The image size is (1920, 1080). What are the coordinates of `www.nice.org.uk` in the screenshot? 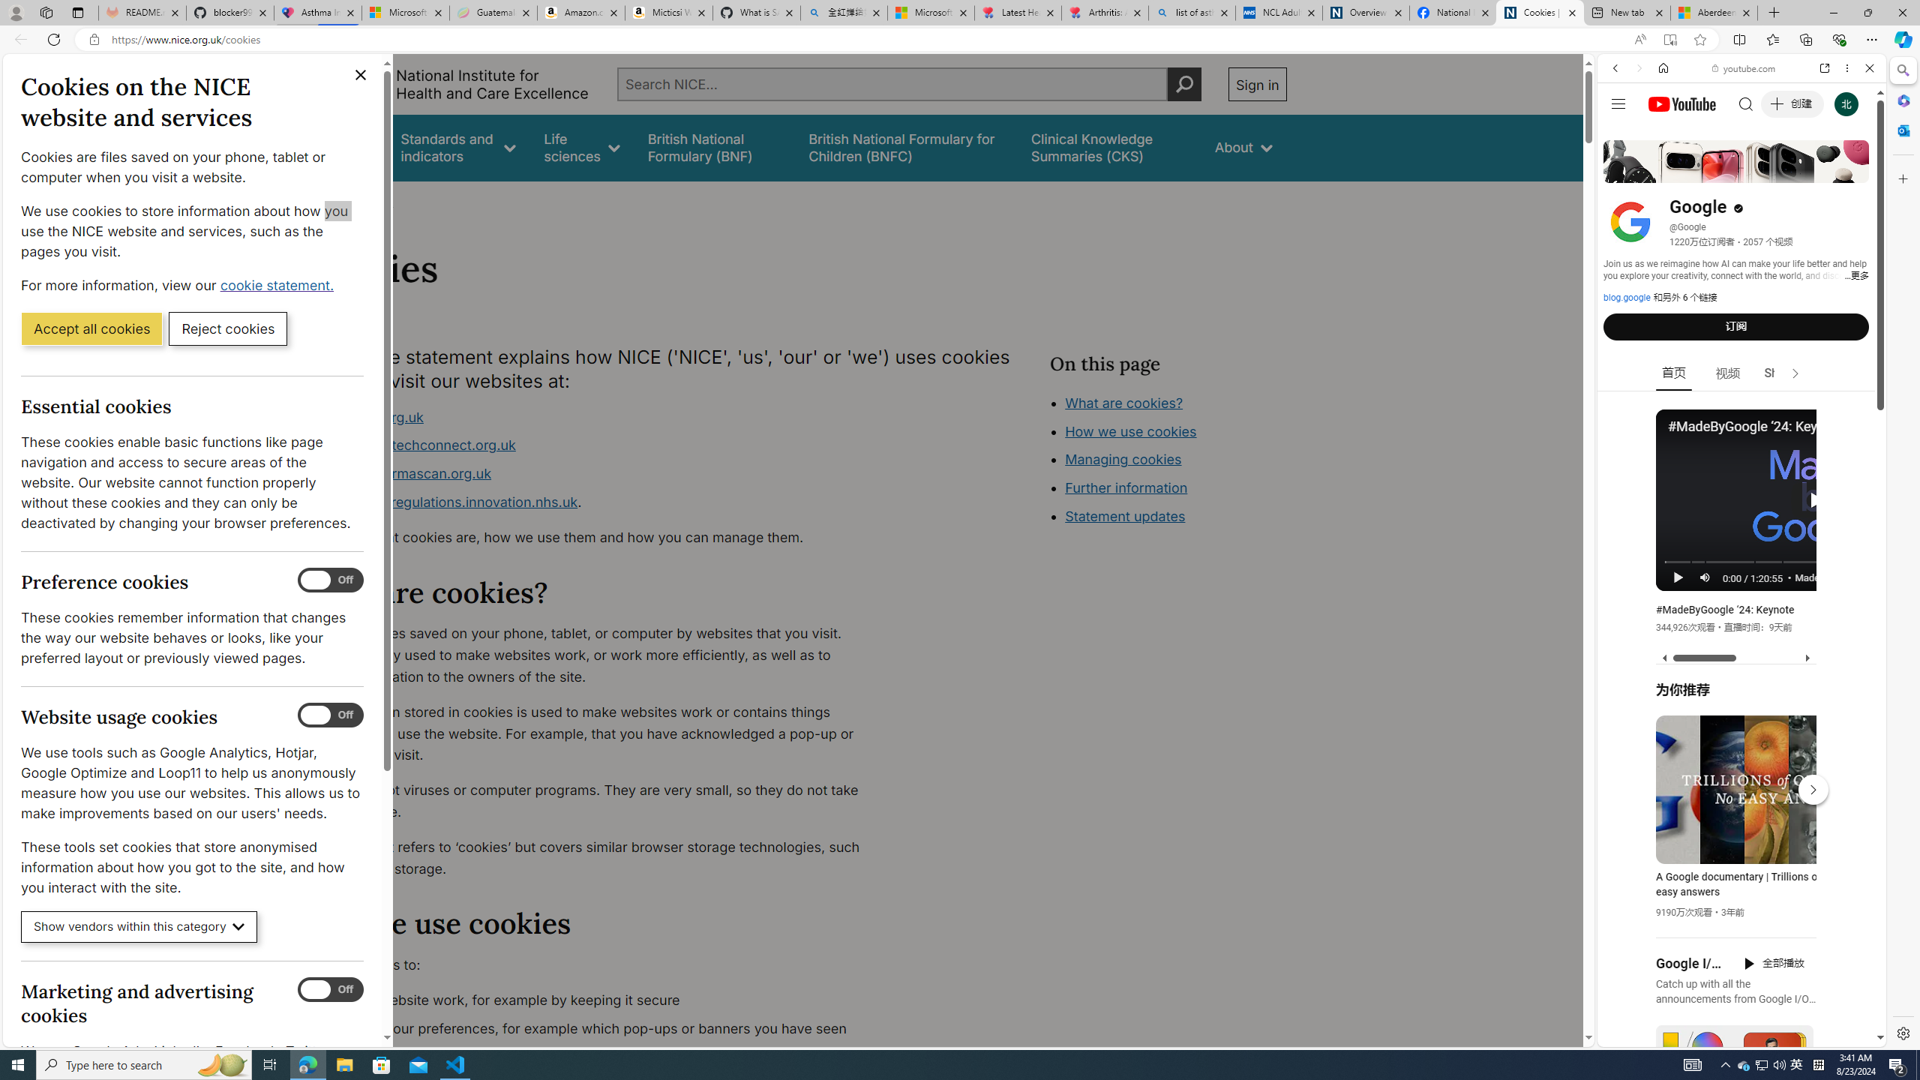 It's located at (369, 417).